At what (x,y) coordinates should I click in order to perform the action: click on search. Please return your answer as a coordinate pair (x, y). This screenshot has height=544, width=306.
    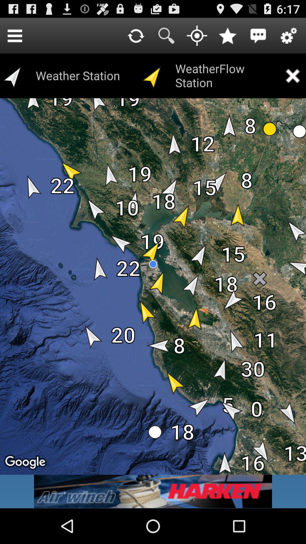
    Looking at the image, I should click on (166, 36).